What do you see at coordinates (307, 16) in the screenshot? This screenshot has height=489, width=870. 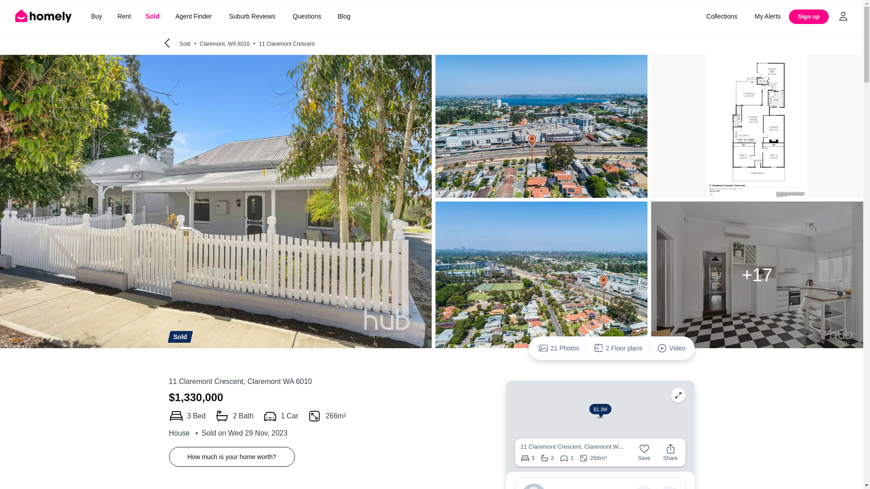 I see `Questions` at bounding box center [307, 16].